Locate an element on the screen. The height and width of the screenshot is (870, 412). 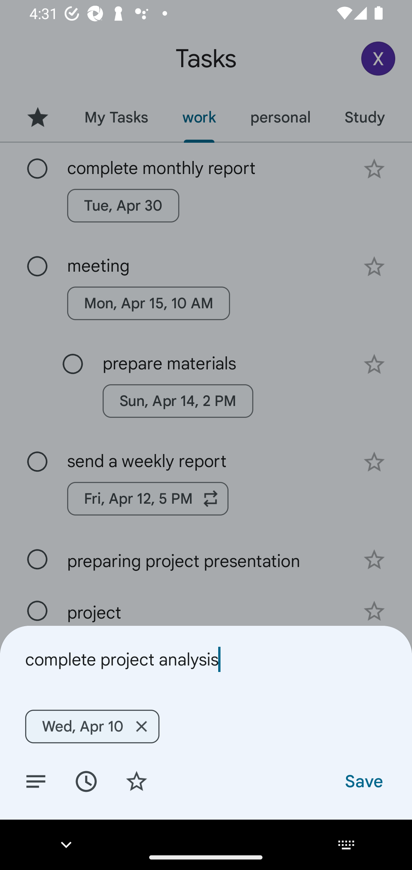
Set date/time is located at coordinates (86, 781).